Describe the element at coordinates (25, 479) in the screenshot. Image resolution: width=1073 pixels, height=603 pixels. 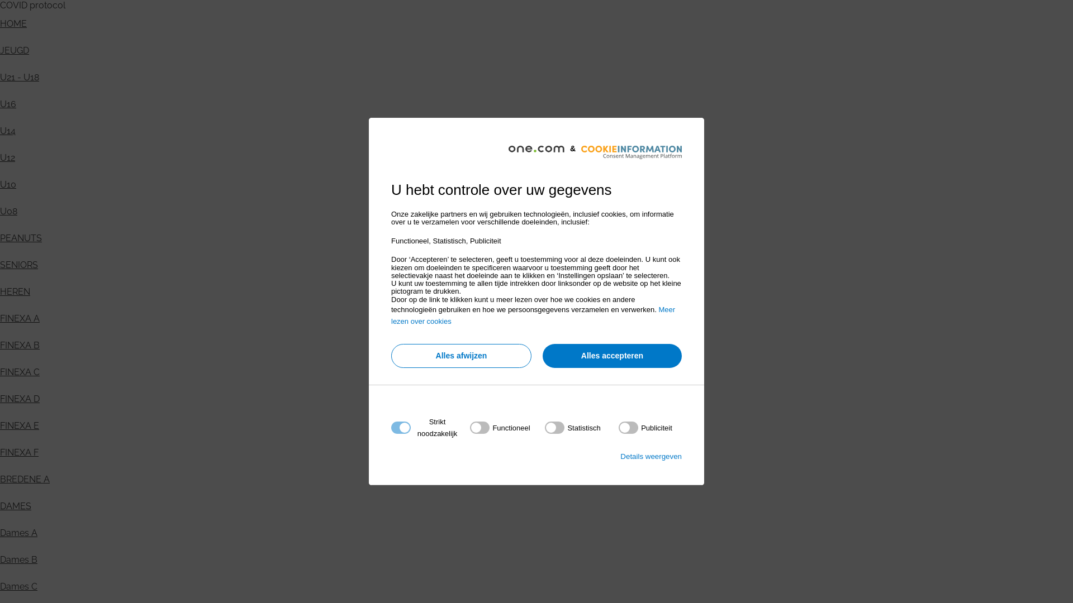
I see `BREDENE A` at that location.